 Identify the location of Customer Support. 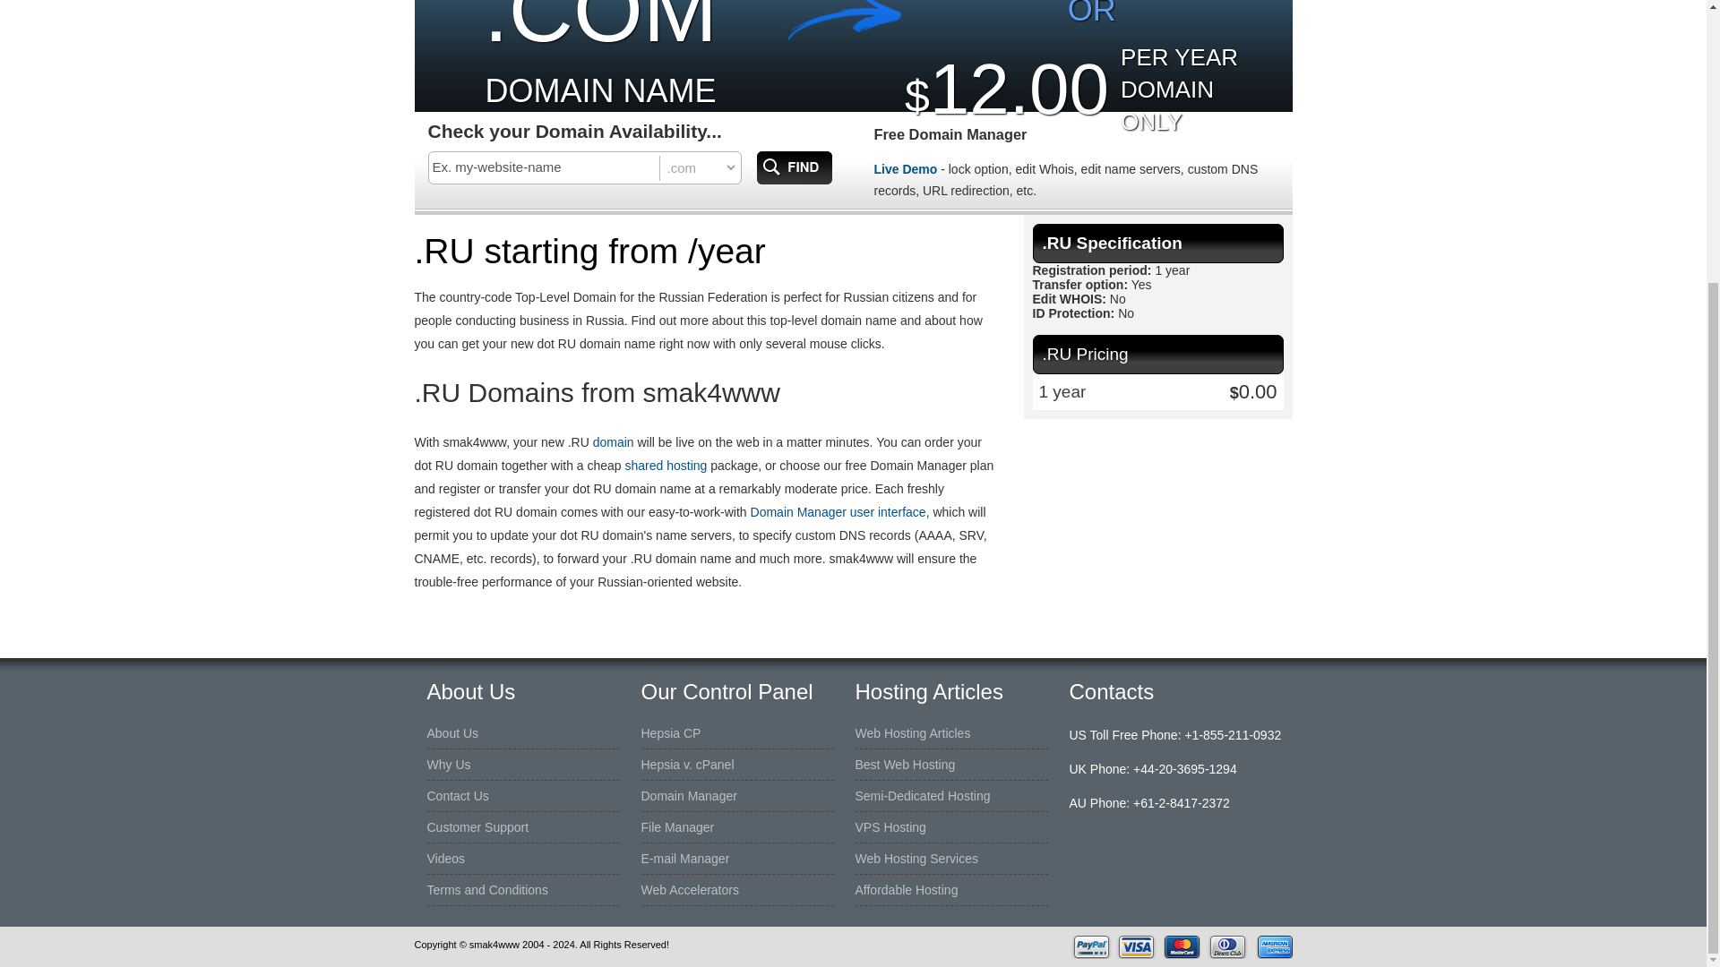
(477, 827).